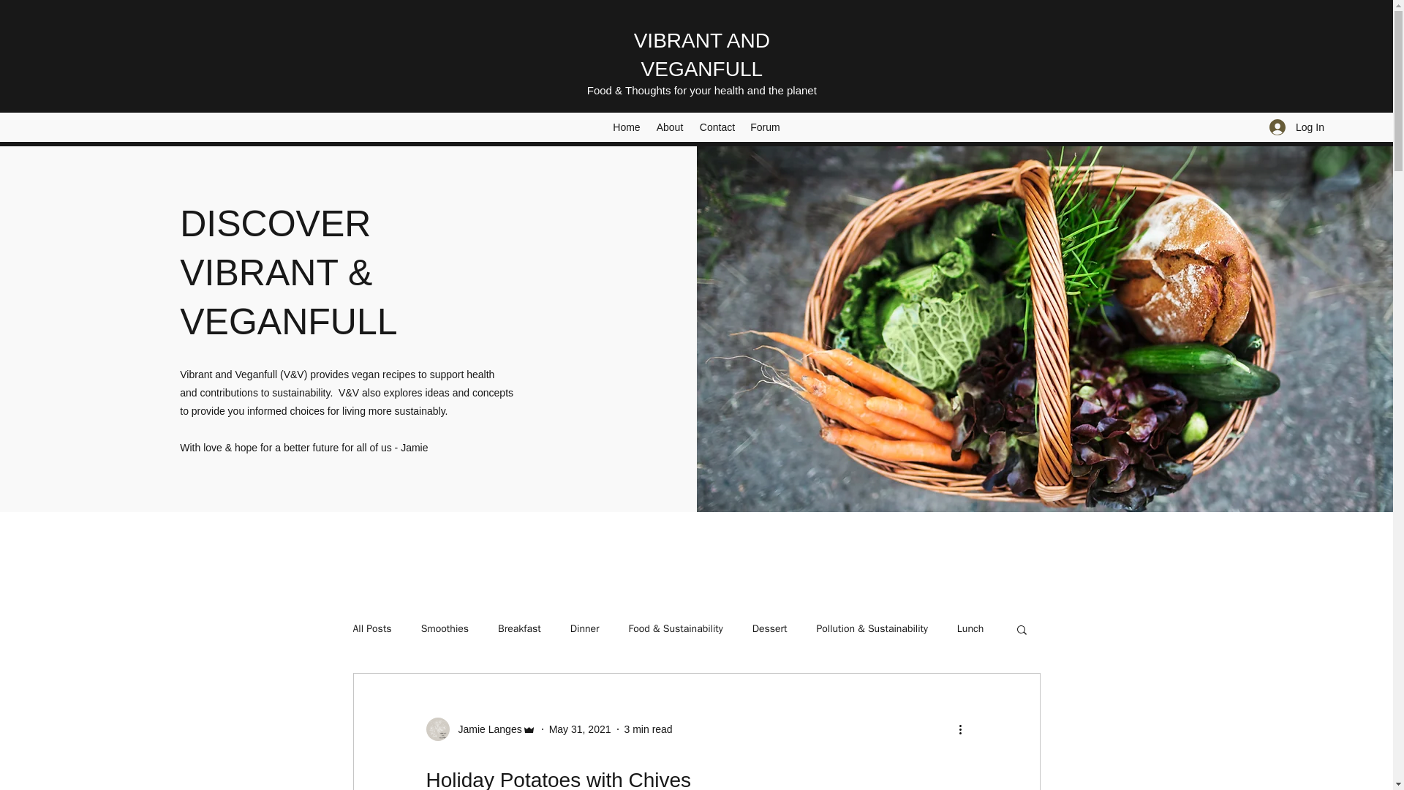  What do you see at coordinates (584, 629) in the screenshot?
I see `Dinner` at bounding box center [584, 629].